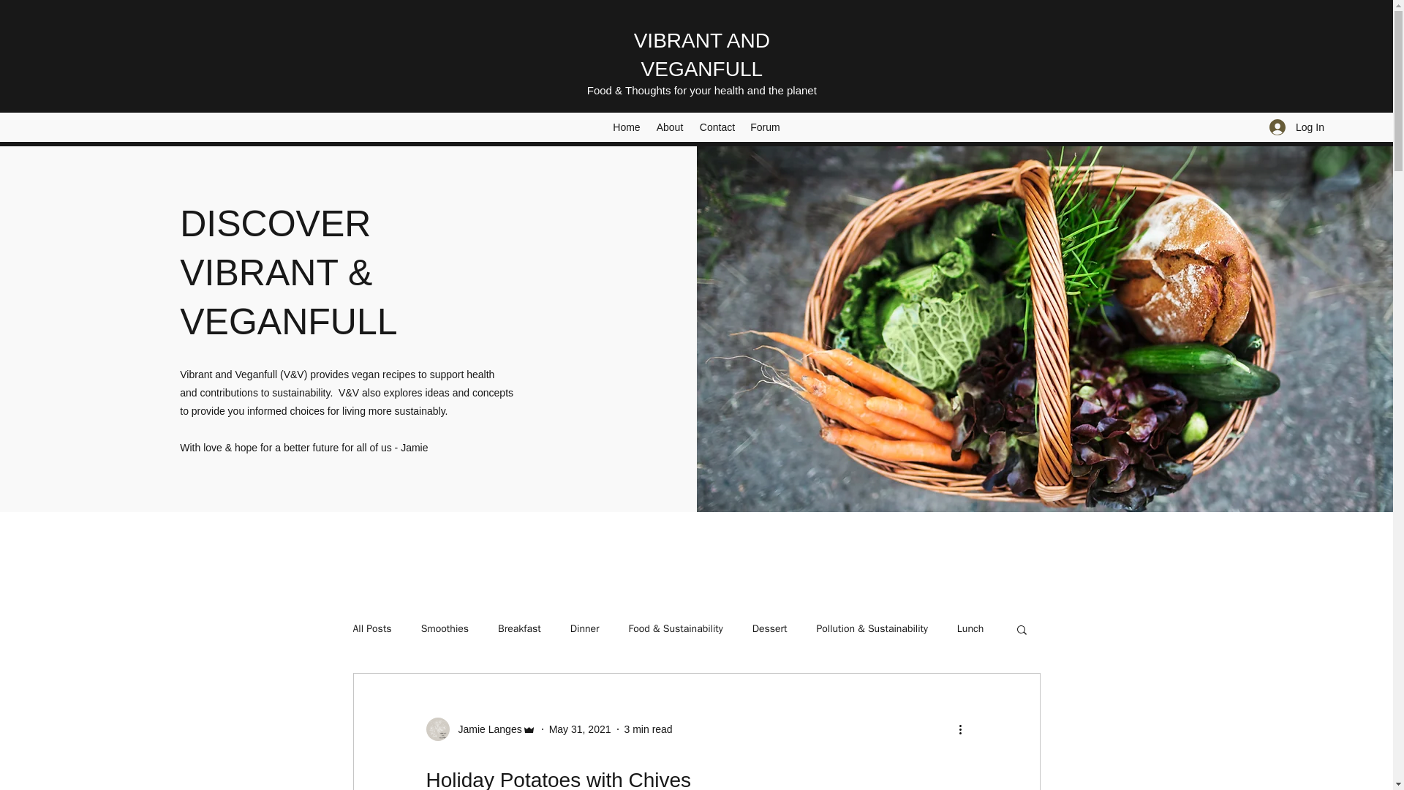  What do you see at coordinates (584, 629) in the screenshot?
I see `Dinner` at bounding box center [584, 629].